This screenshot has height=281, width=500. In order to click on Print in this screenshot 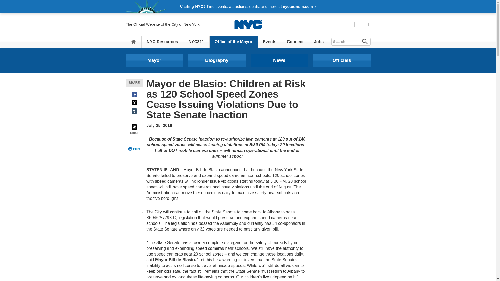, I will do `click(134, 149)`.